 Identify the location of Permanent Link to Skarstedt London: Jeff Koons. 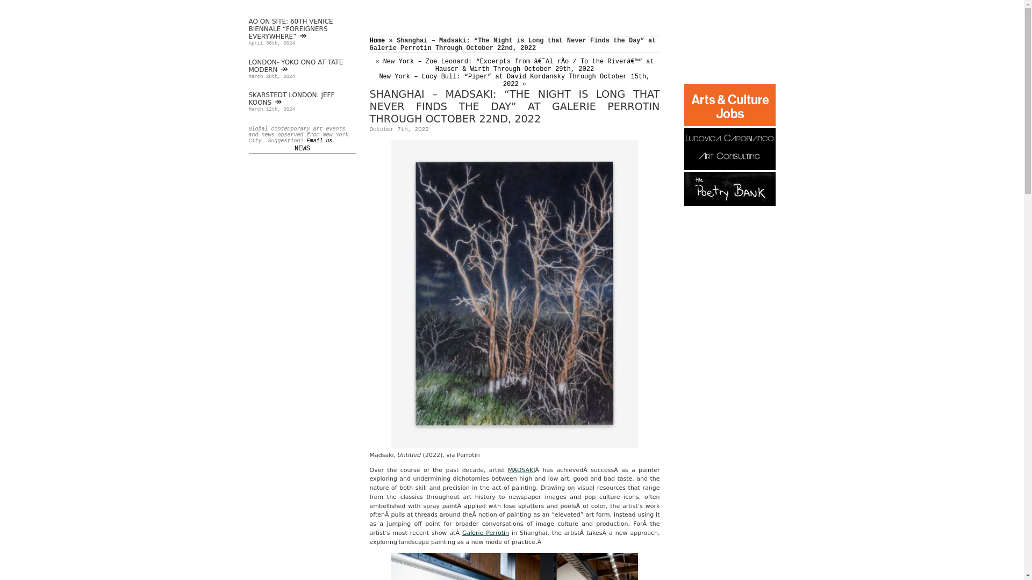
(291, 98).